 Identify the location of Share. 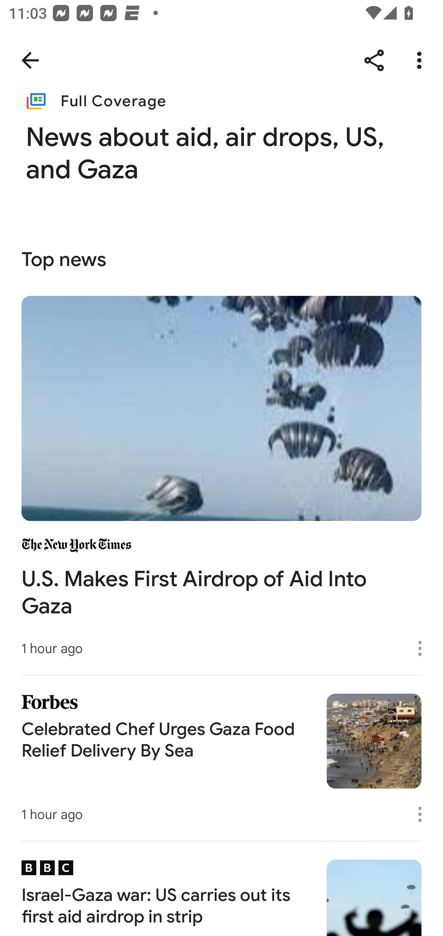
(374, 60).